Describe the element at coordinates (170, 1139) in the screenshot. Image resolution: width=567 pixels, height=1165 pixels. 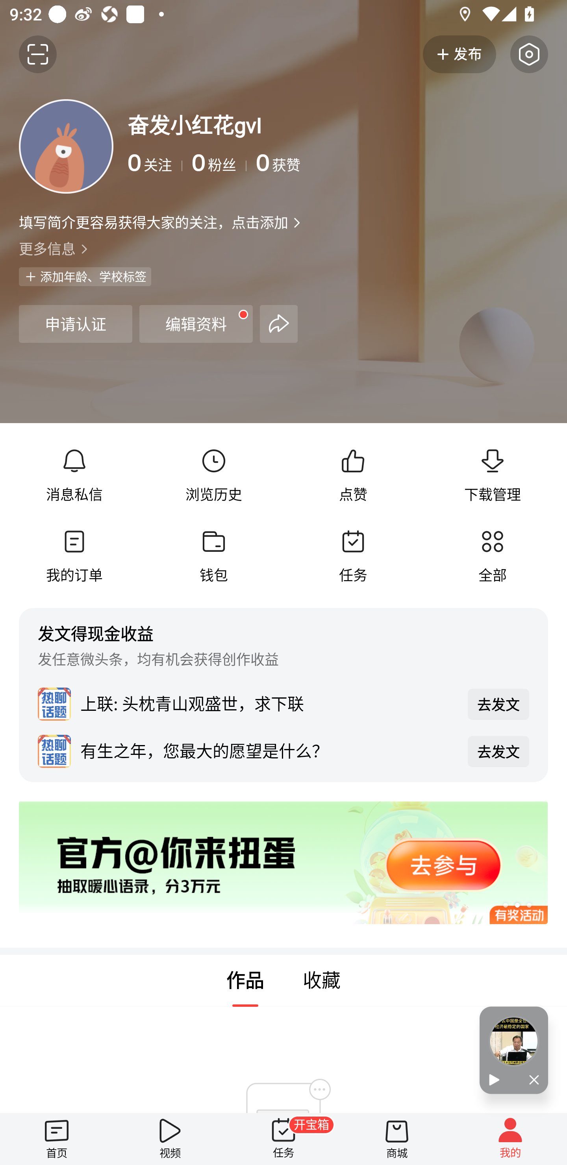
I see `视频` at that location.